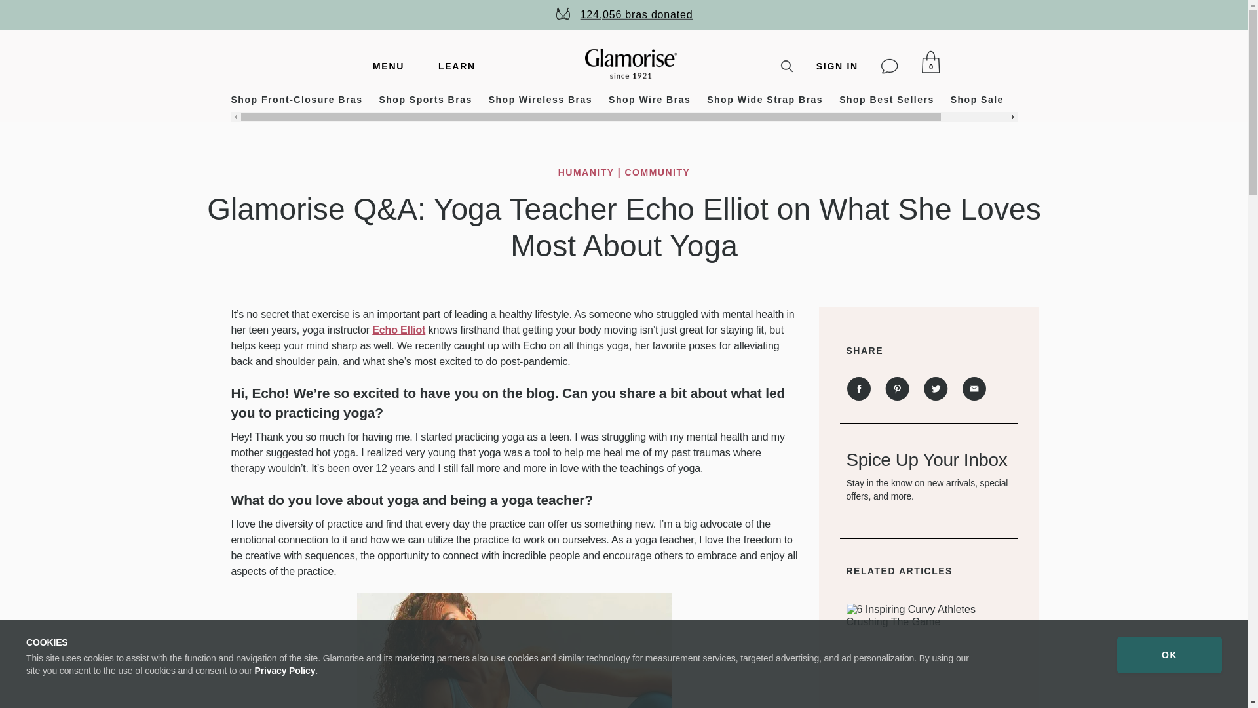  What do you see at coordinates (1169, 654) in the screenshot?
I see `OK` at bounding box center [1169, 654].